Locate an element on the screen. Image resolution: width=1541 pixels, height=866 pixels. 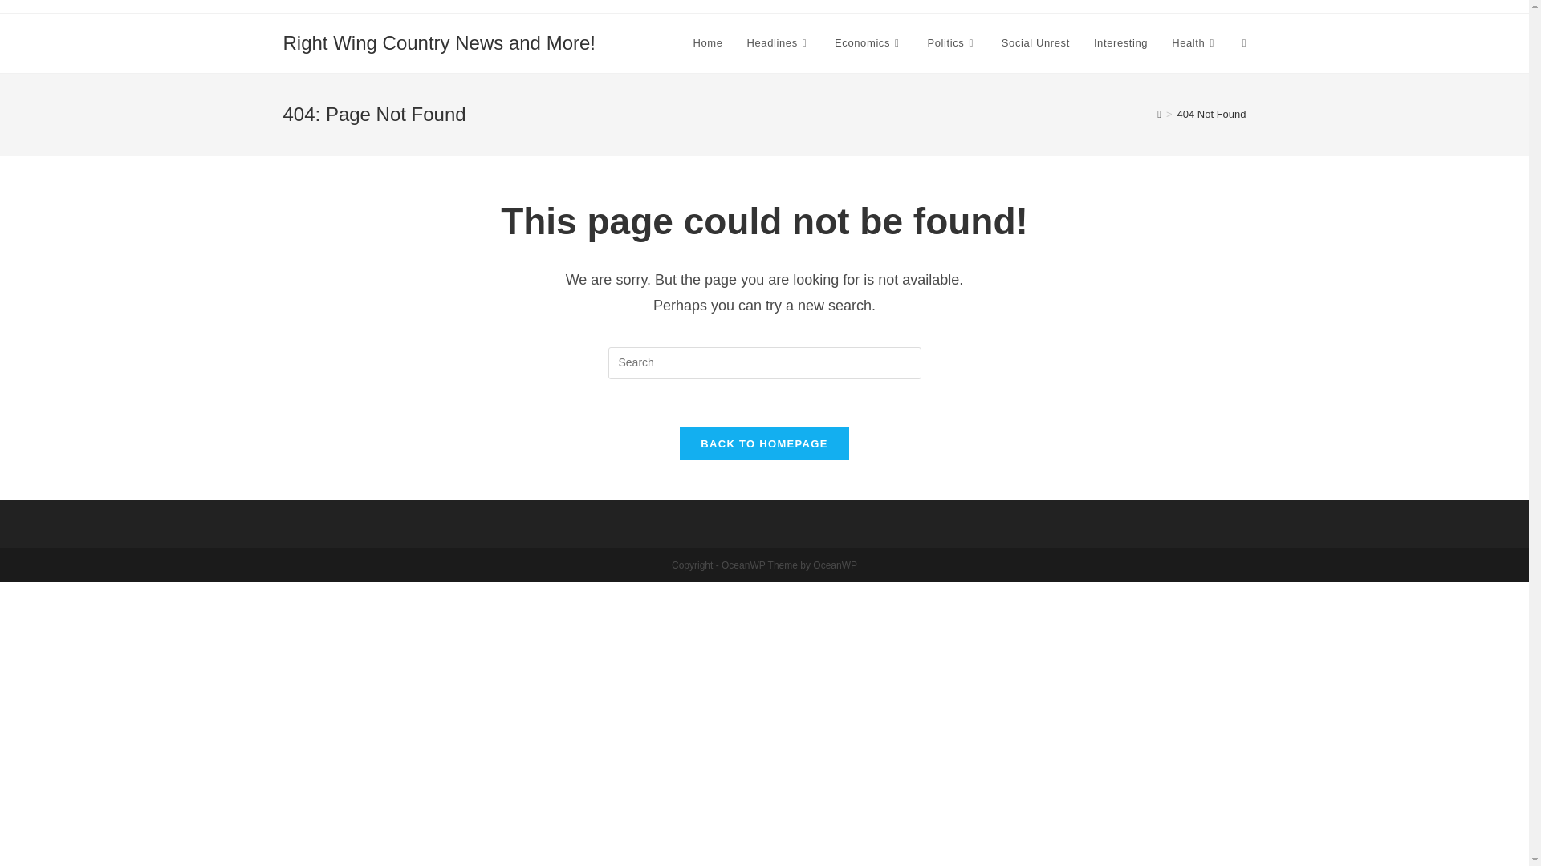
BACK TO HOMEPAGE is located at coordinates (764, 443).